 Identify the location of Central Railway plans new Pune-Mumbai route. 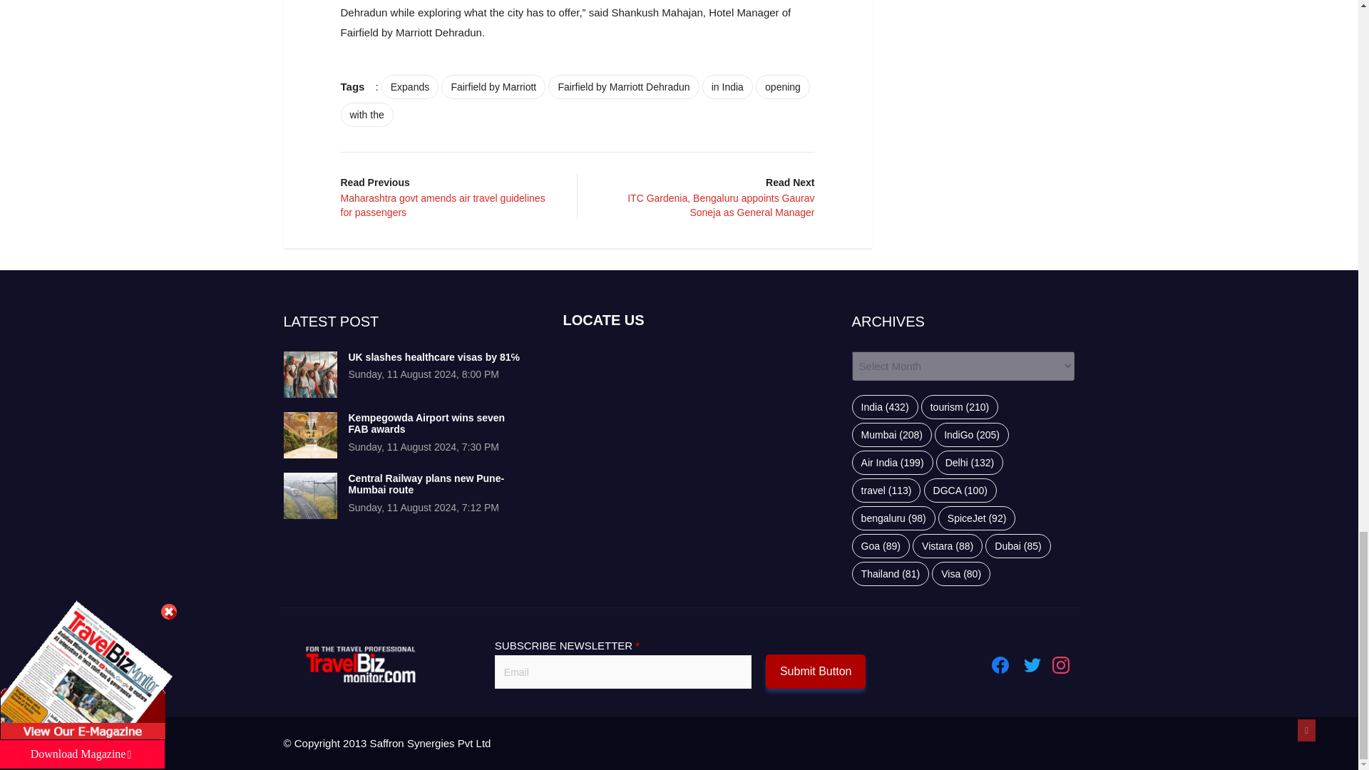
(309, 496).